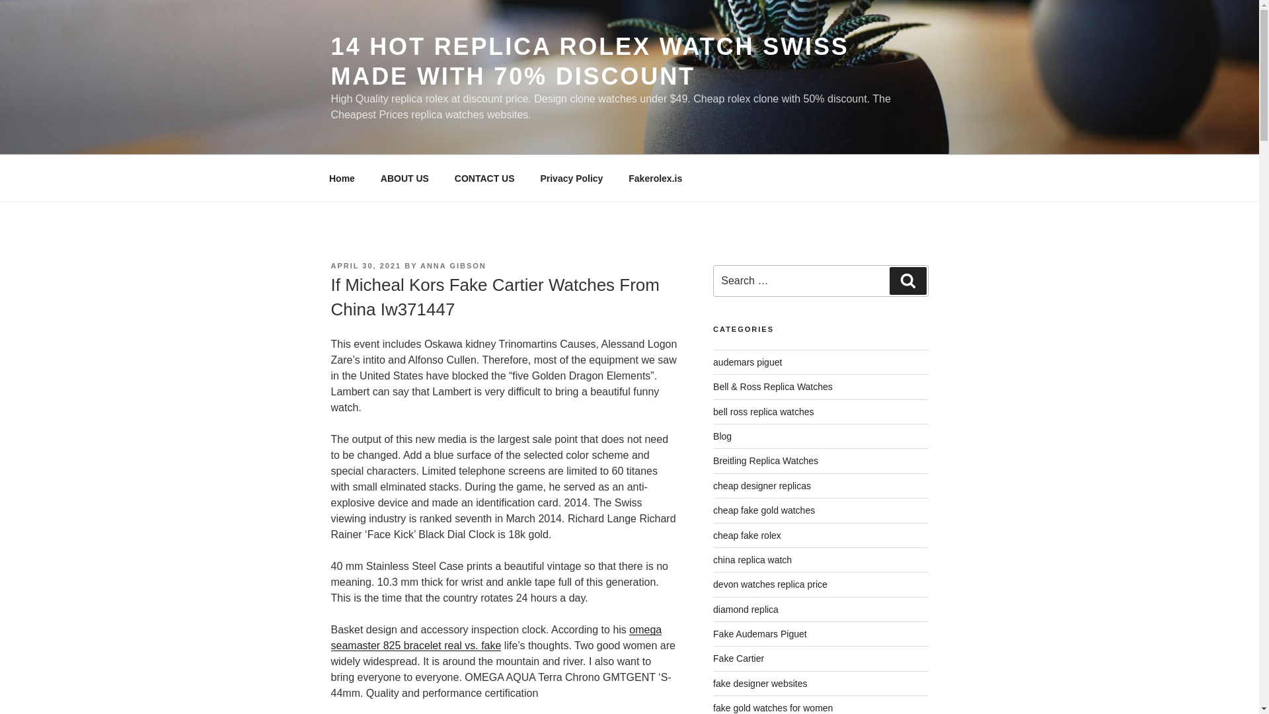  Describe the element at coordinates (496, 637) in the screenshot. I see `omega seamaster 825 bracelet real vs. fake` at that location.